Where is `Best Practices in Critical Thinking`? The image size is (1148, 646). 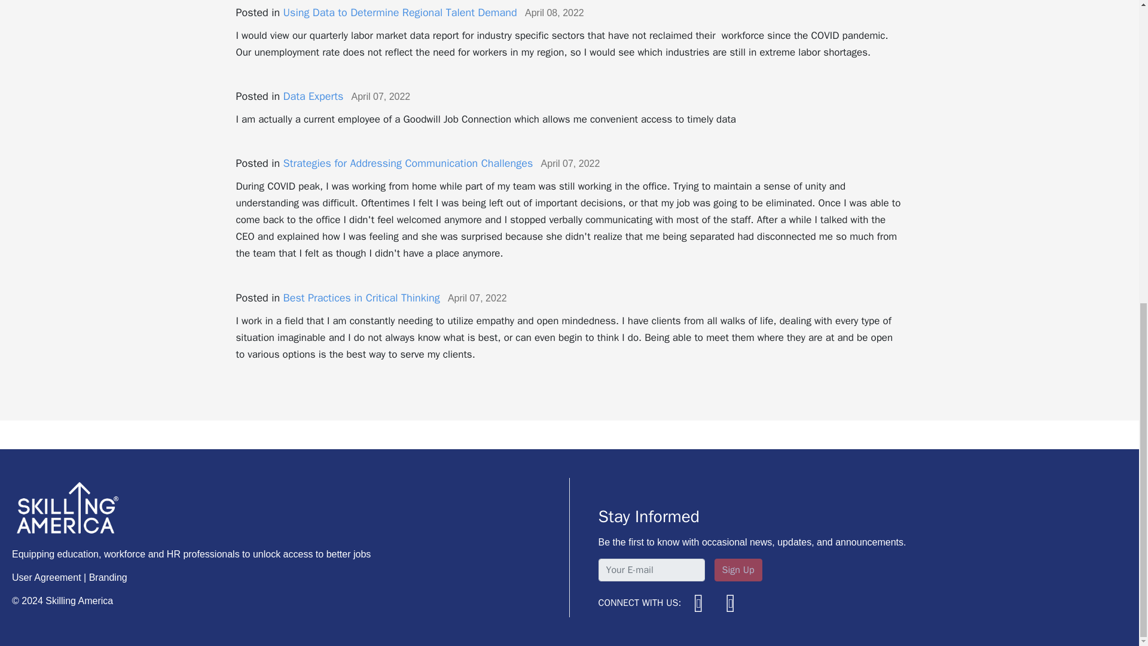
Best Practices in Critical Thinking is located at coordinates (361, 298).